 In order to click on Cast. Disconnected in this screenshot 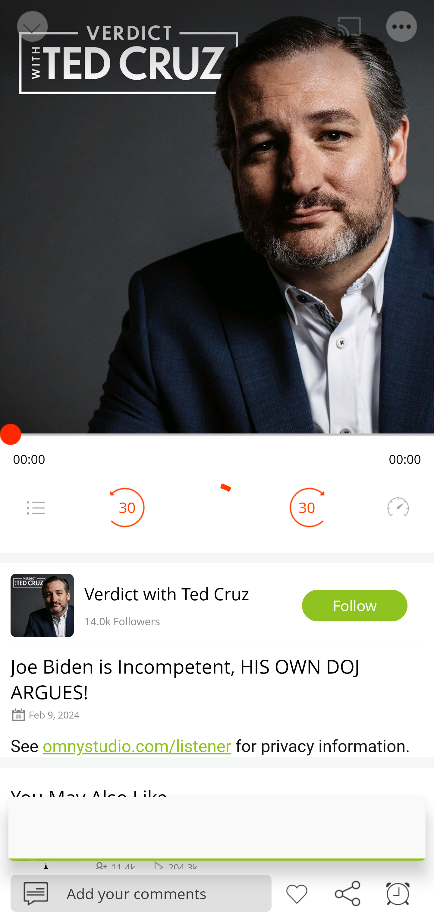, I will do `click(349, 27)`.